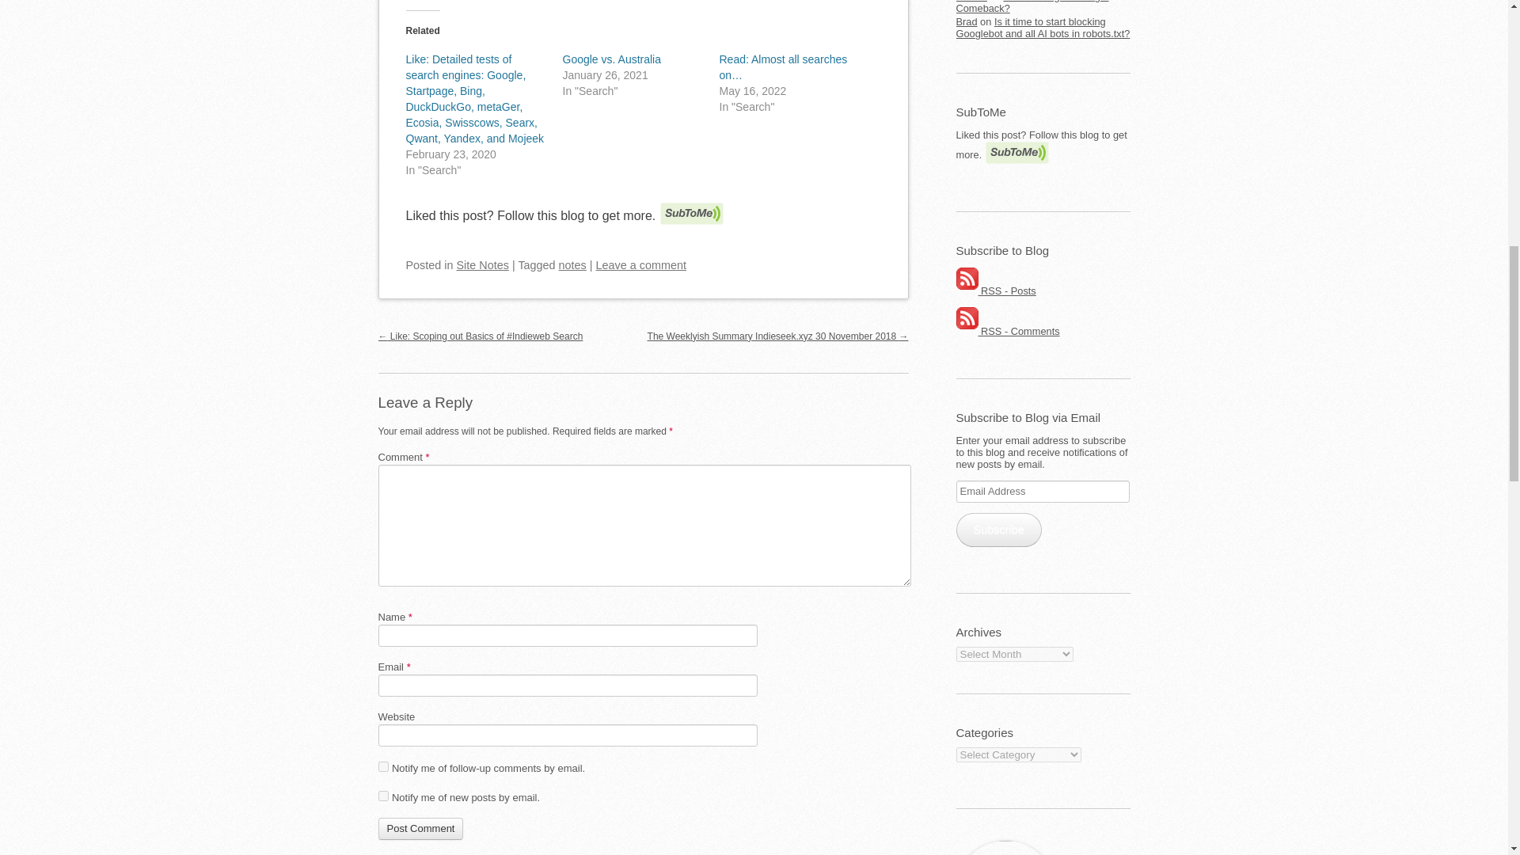 This screenshot has width=1520, height=855. Describe the element at coordinates (611, 59) in the screenshot. I see `Google vs. Australia` at that location.